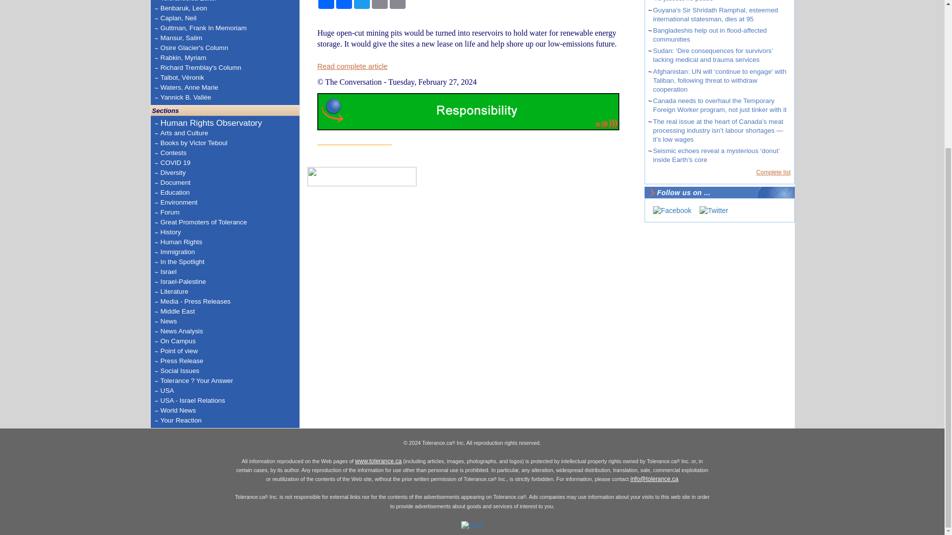 The width and height of the screenshot is (952, 535). What do you see at coordinates (229, 67) in the screenshot?
I see `Richard Tremblay's Column` at bounding box center [229, 67].